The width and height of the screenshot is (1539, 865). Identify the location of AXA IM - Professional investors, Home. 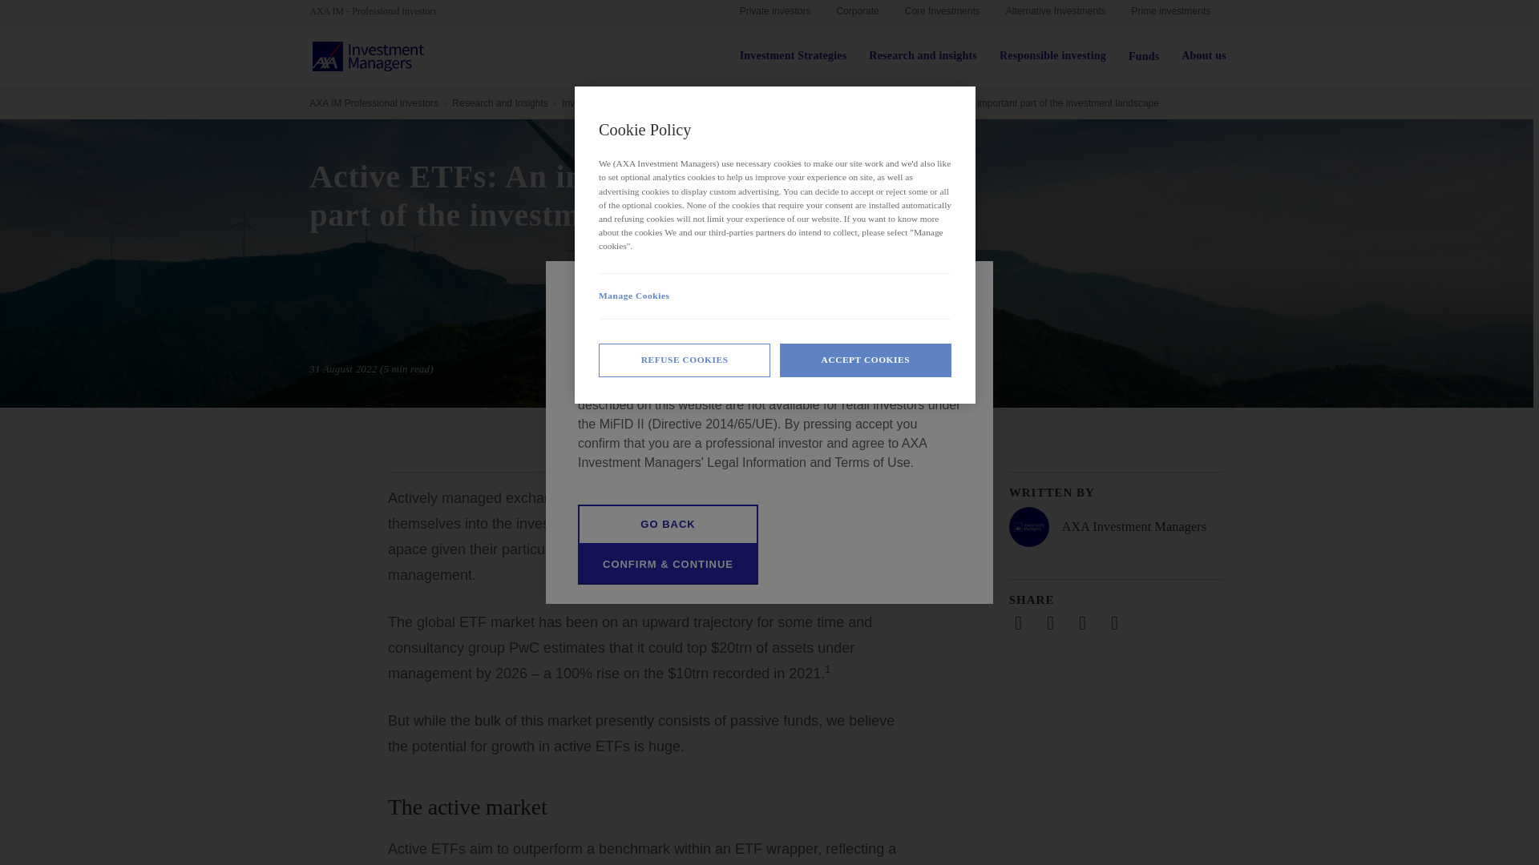
(380, 11).